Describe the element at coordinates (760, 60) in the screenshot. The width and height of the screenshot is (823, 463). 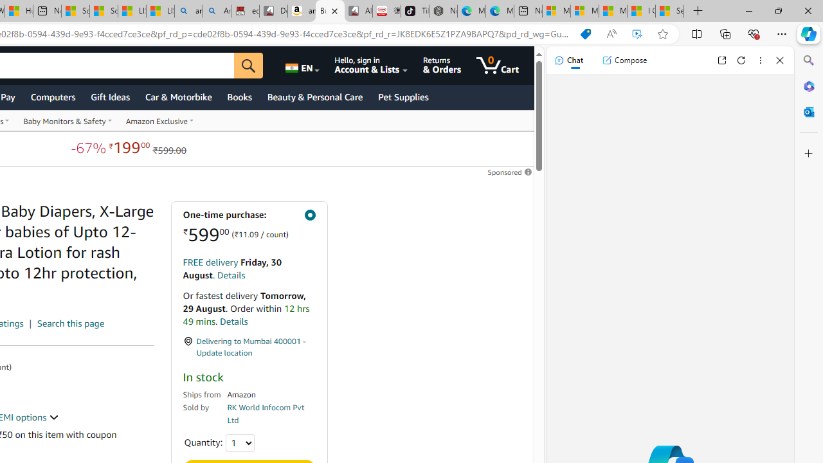
I see `More options` at that location.